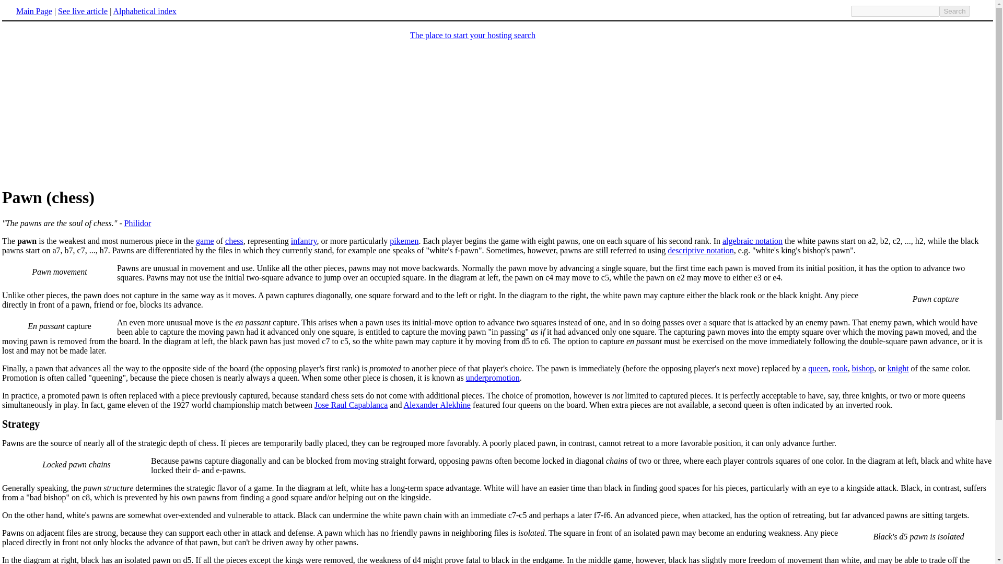 This screenshot has height=564, width=1003. What do you see at coordinates (234, 240) in the screenshot?
I see `chess` at bounding box center [234, 240].